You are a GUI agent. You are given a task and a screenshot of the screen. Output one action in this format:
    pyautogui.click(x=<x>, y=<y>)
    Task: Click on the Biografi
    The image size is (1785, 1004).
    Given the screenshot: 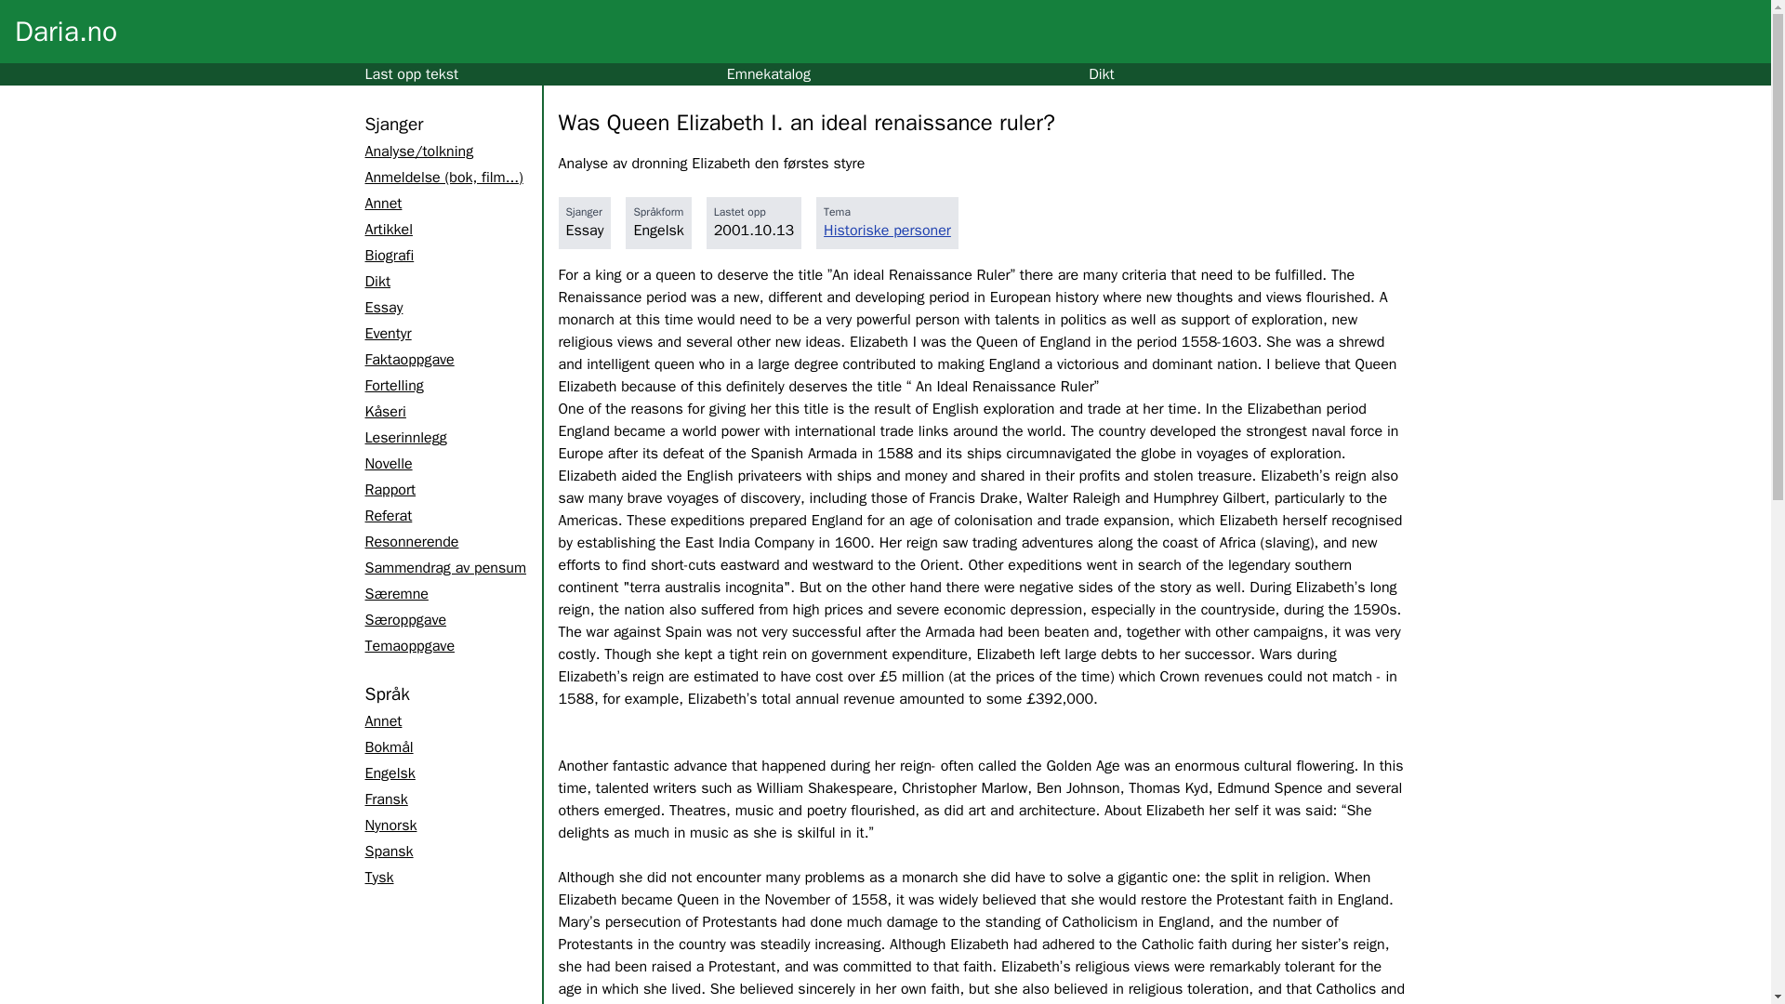 What is the action you would take?
    pyautogui.click(x=389, y=255)
    